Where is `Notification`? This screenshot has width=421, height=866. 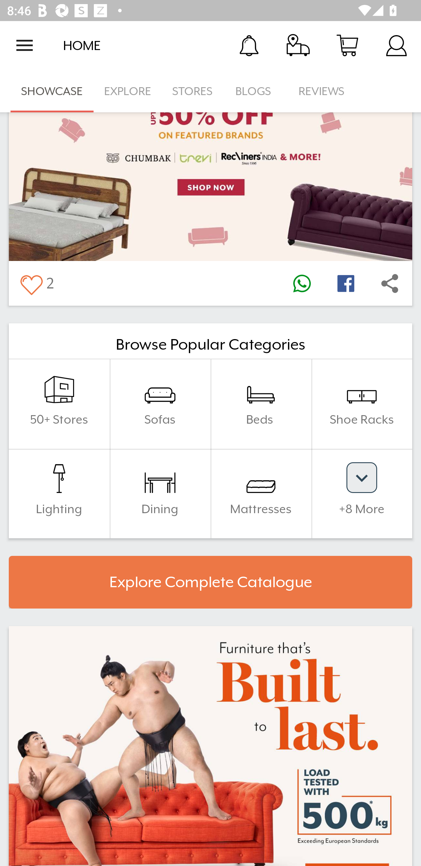 Notification is located at coordinates (249, 45).